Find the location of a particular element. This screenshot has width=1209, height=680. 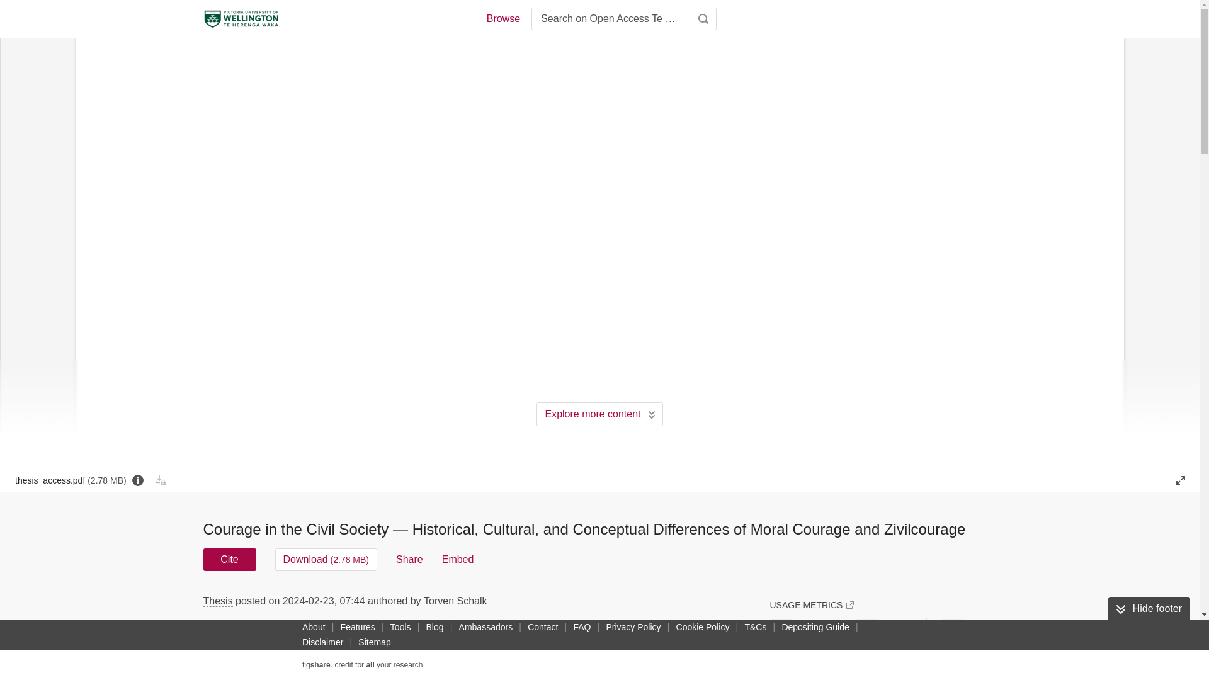

Explore more content is located at coordinates (599, 414).